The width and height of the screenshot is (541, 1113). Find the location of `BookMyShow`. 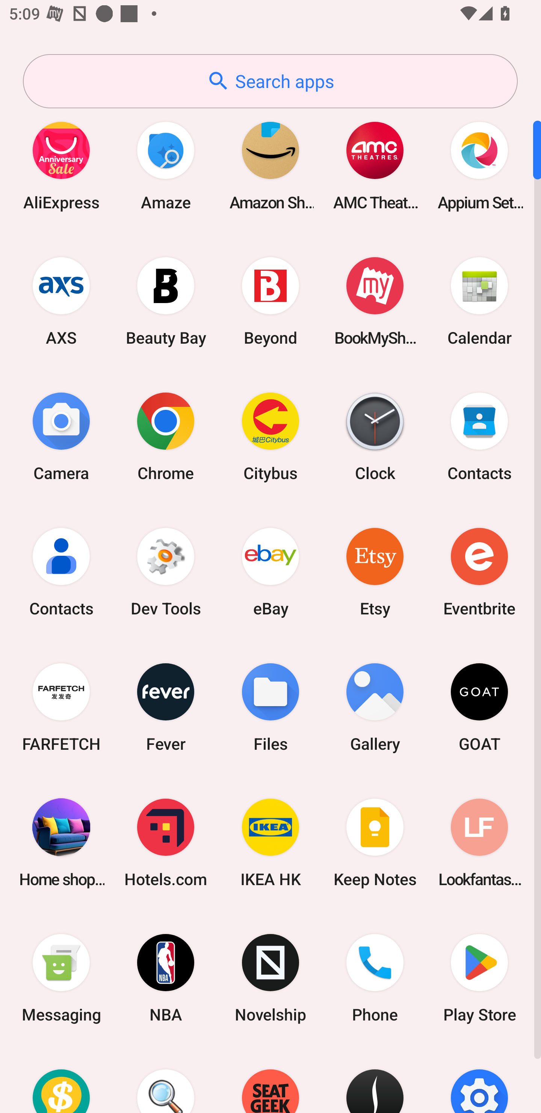

BookMyShow is located at coordinates (375, 301).